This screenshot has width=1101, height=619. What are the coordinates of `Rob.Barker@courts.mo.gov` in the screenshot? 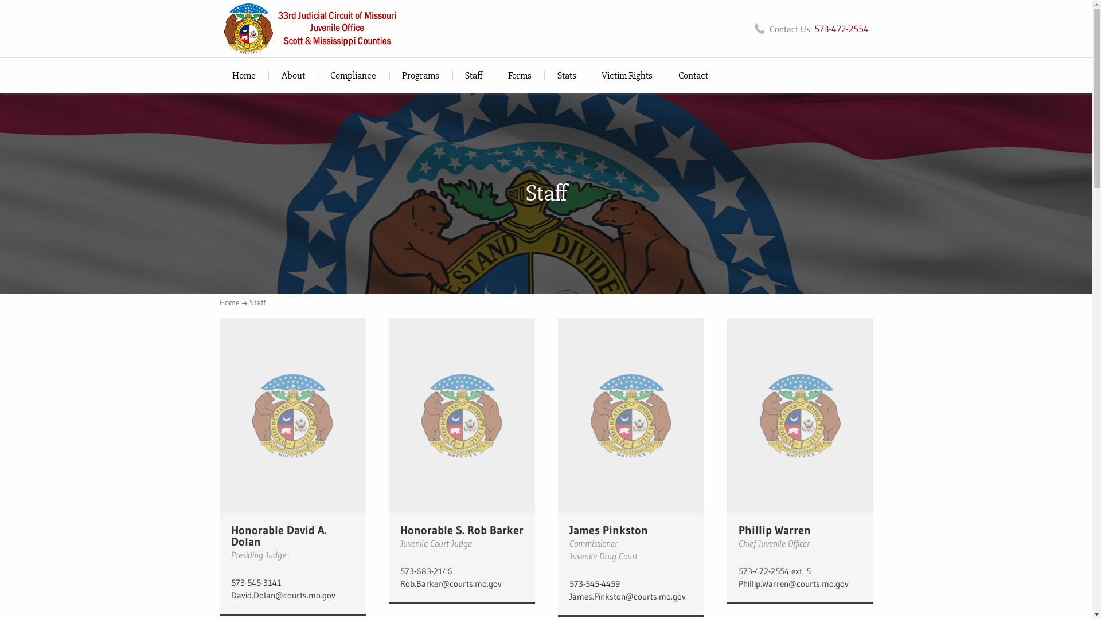 It's located at (462, 585).